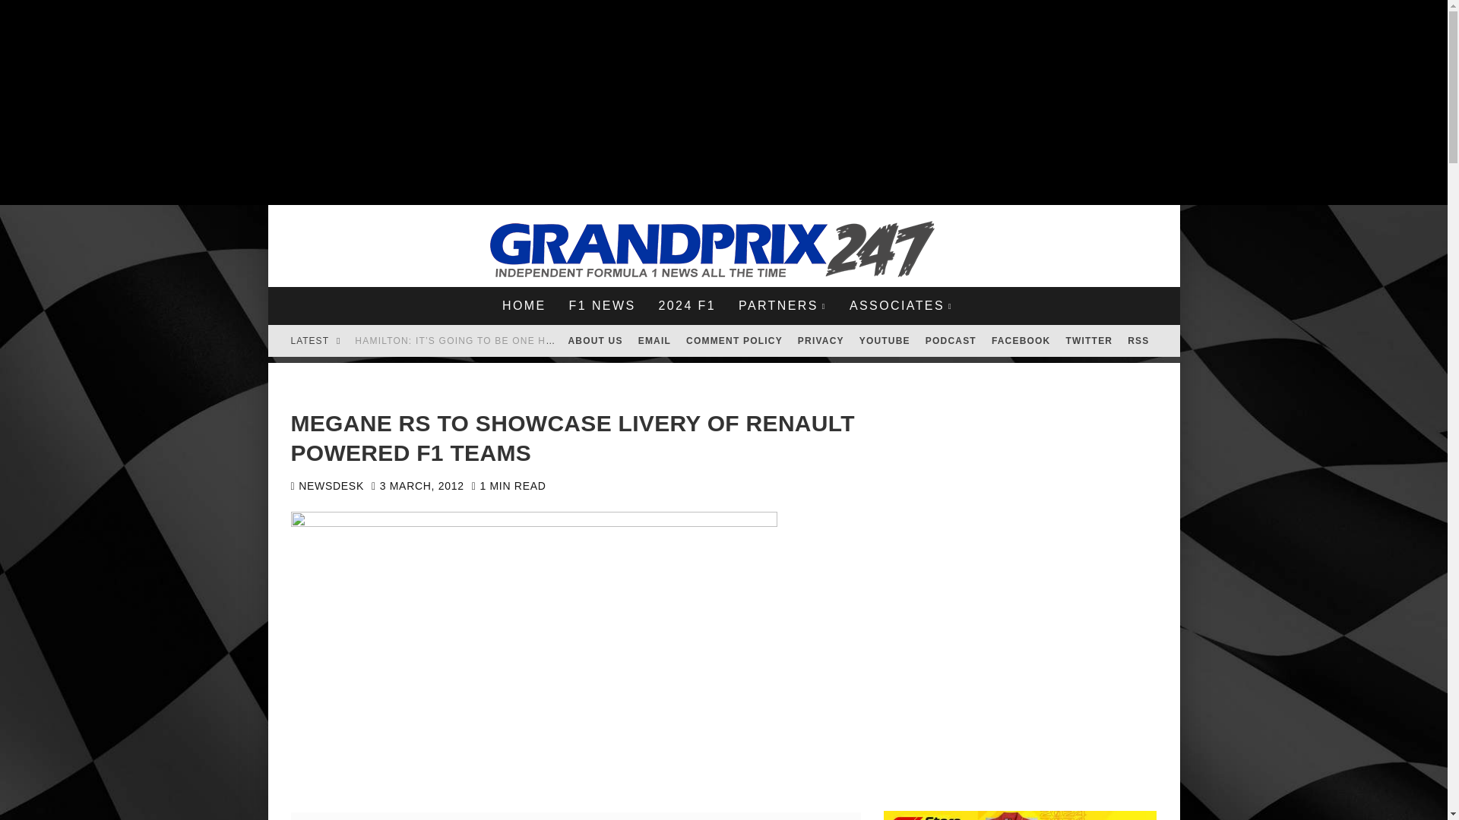 The height and width of the screenshot is (820, 1459). What do you see at coordinates (686, 305) in the screenshot?
I see `2024 F1` at bounding box center [686, 305].